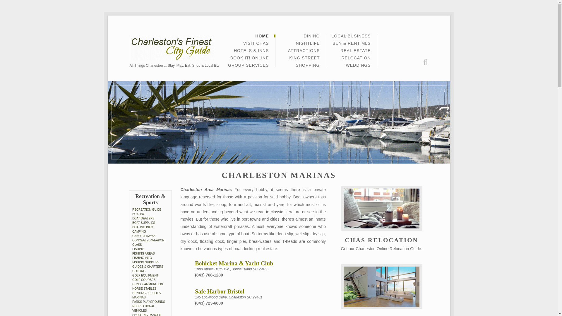 The width and height of the screenshot is (562, 316). Describe the element at coordinates (355, 52) in the screenshot. I see `REAL ESTATE` at that location.